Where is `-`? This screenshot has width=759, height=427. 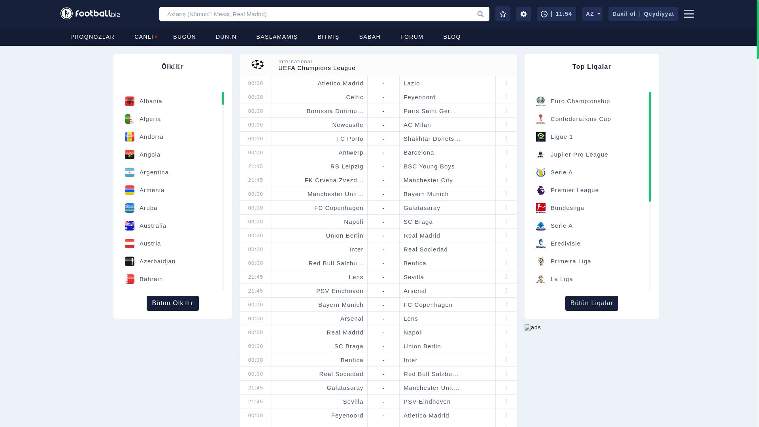
- is located at coordinates (383, 138).